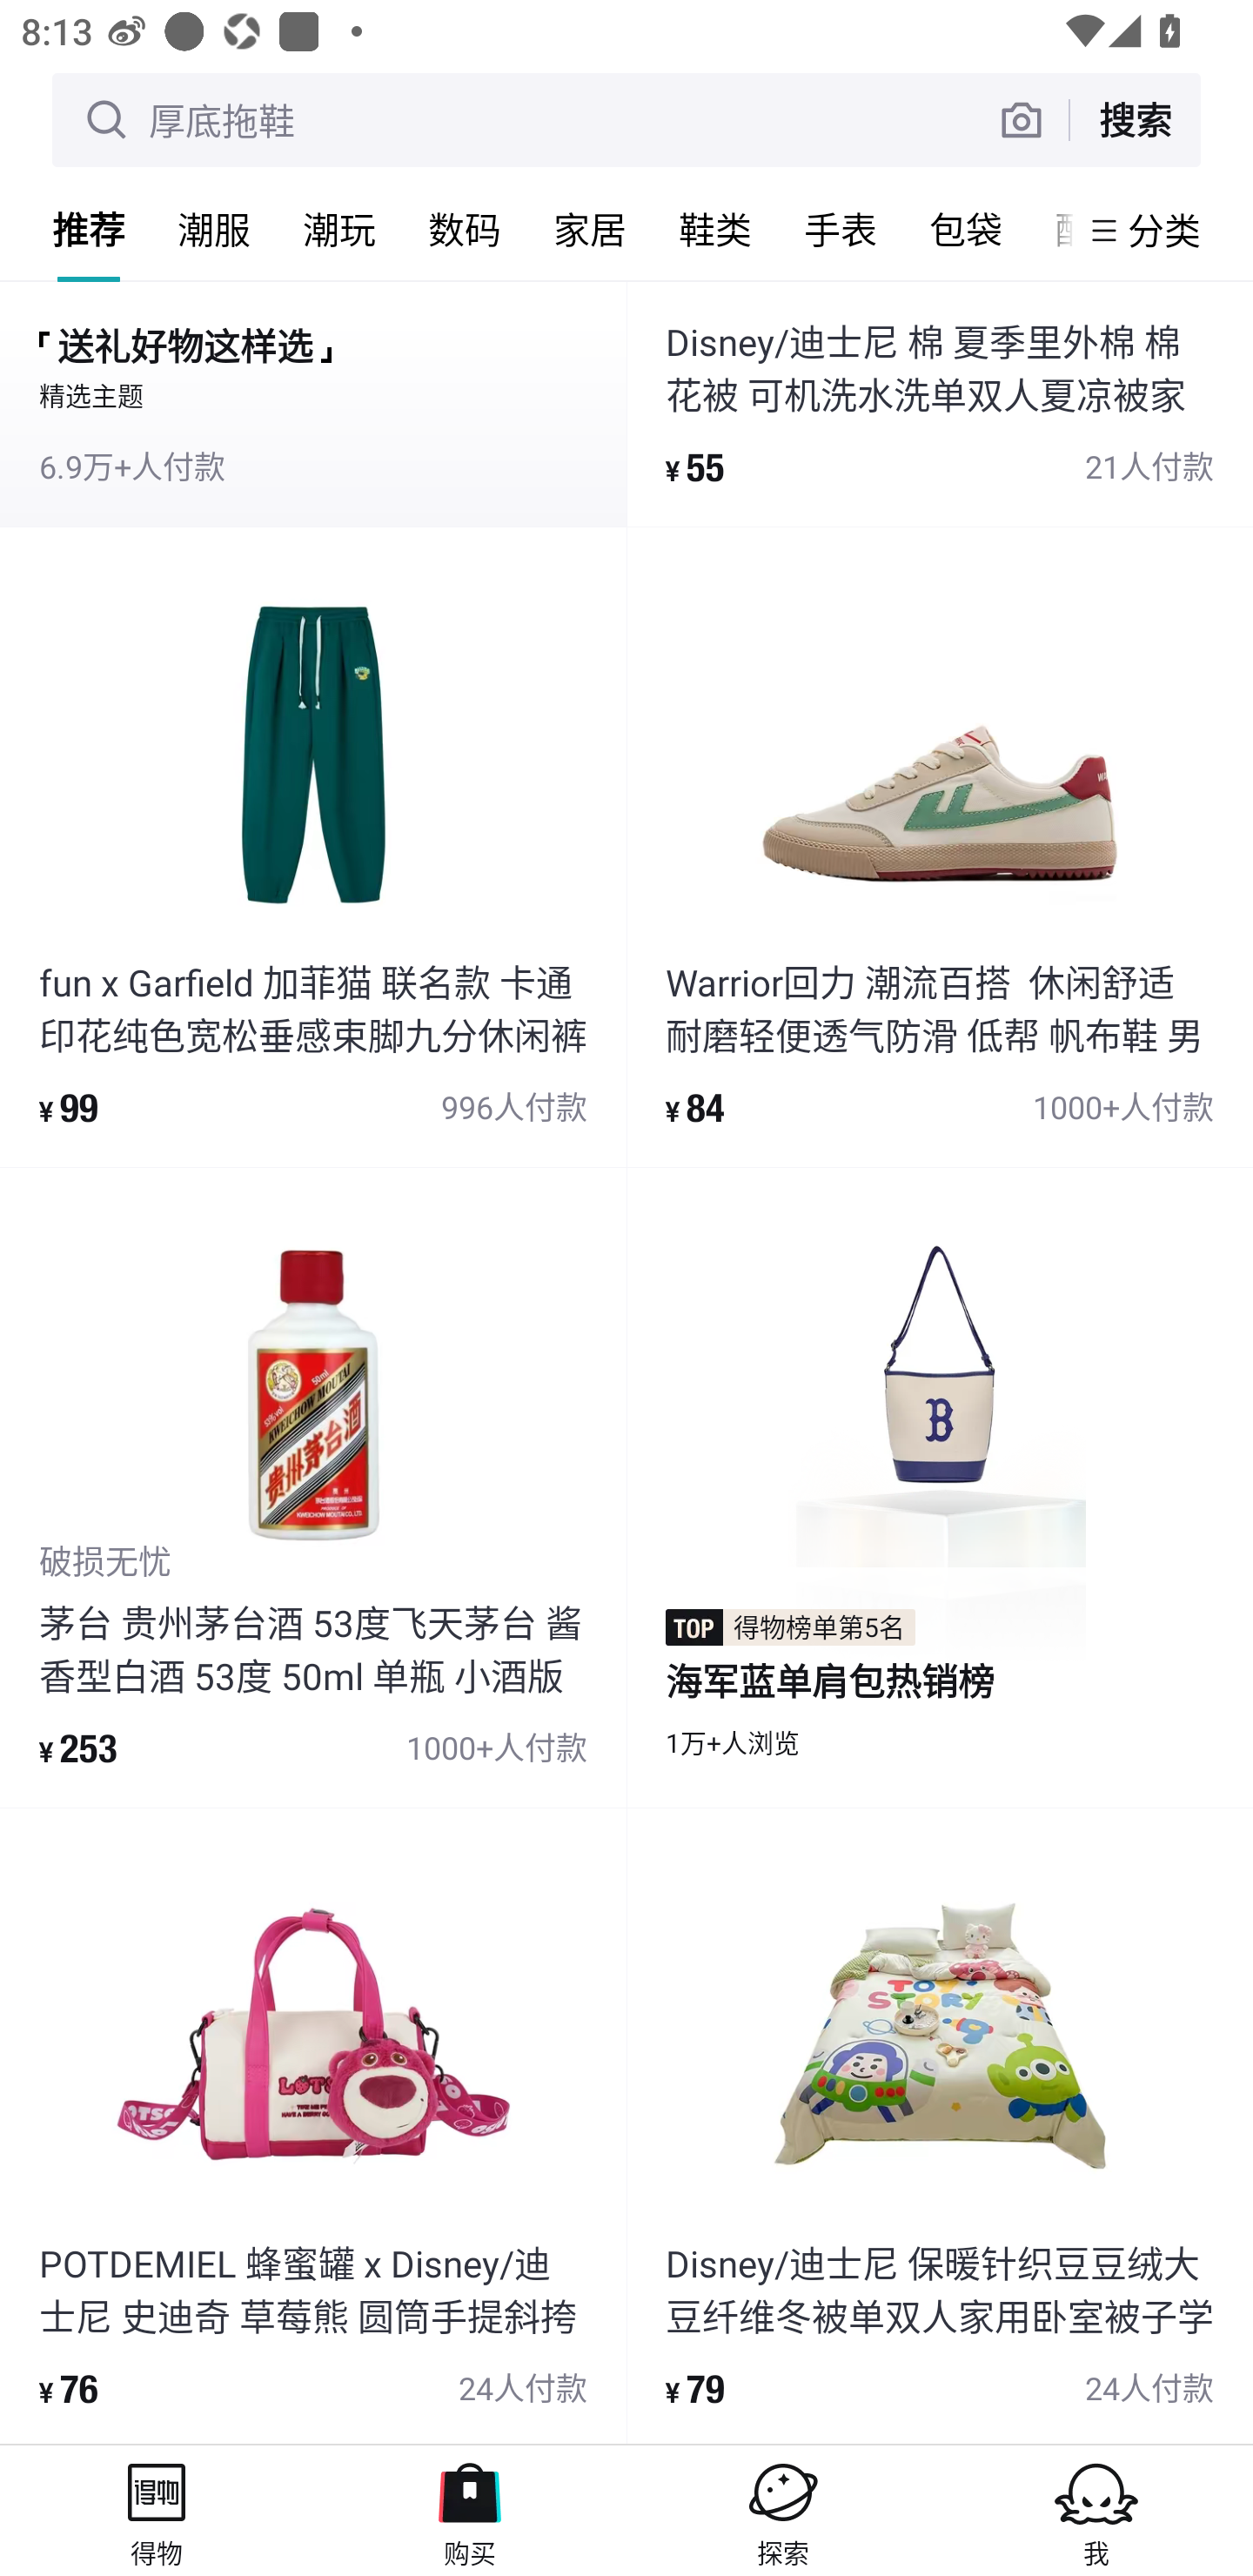 This screenshot has width=1253, height=2576. Describe the element at coordinates (1164, 230) in the screenshot. I see `分类` at that location.